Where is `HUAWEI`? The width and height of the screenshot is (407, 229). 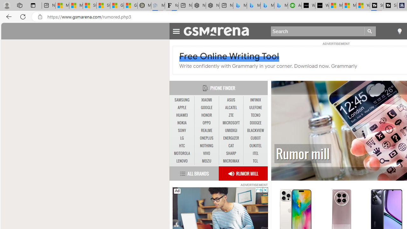 HUAWEI is located at coordinates (182, 115).